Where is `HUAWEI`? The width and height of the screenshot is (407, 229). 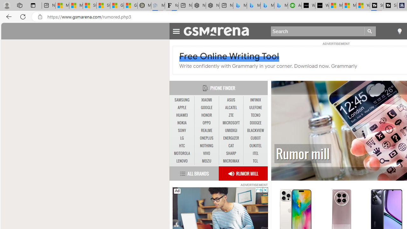 HUAWEI is located at coordinates (182, 115).